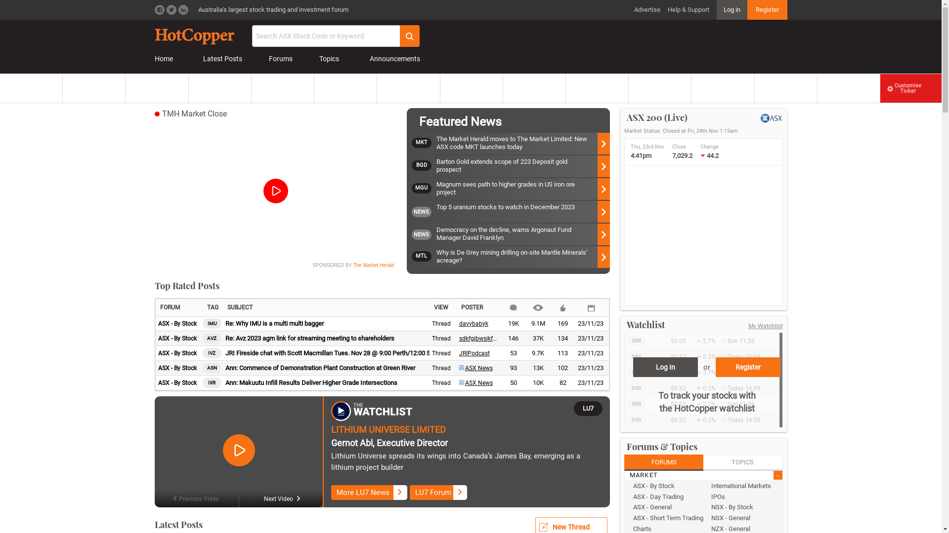  I want to click on Advertise, so click(647, 10).